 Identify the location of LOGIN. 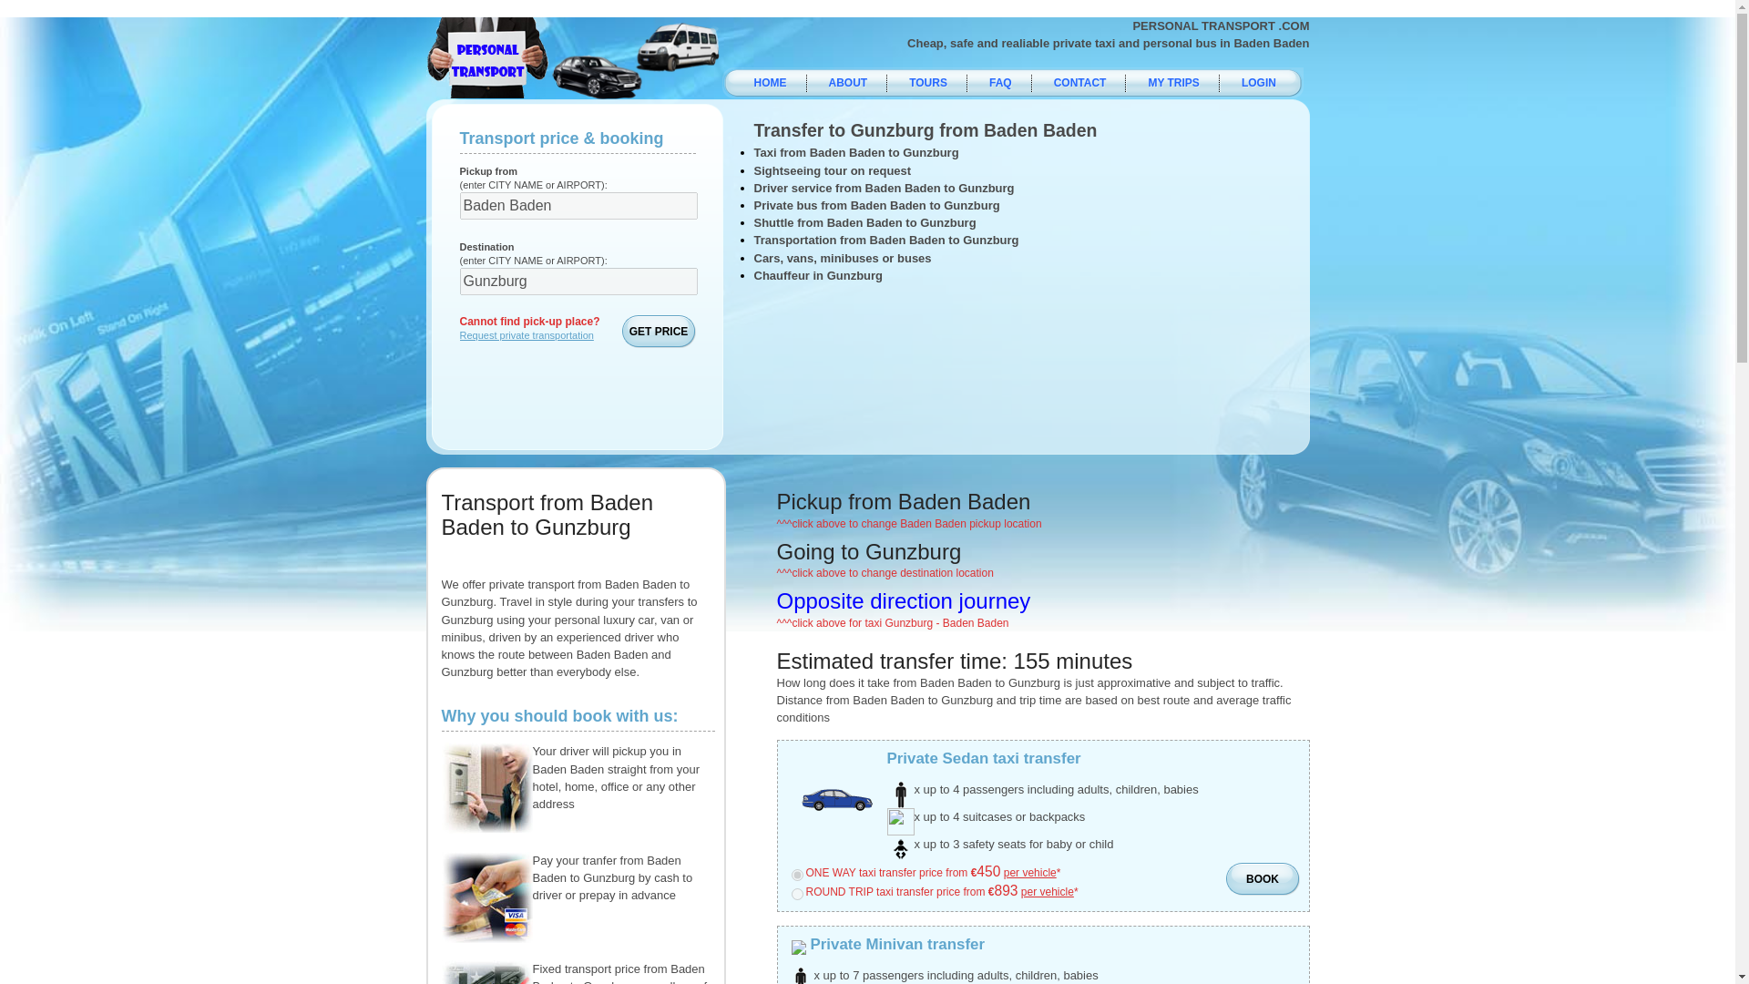
(1257, 86).